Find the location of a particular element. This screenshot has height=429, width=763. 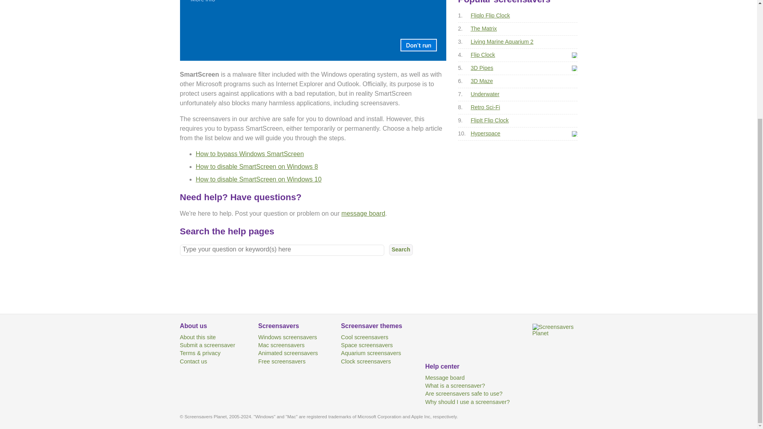

Underwater is located at coordinates (485, 94).